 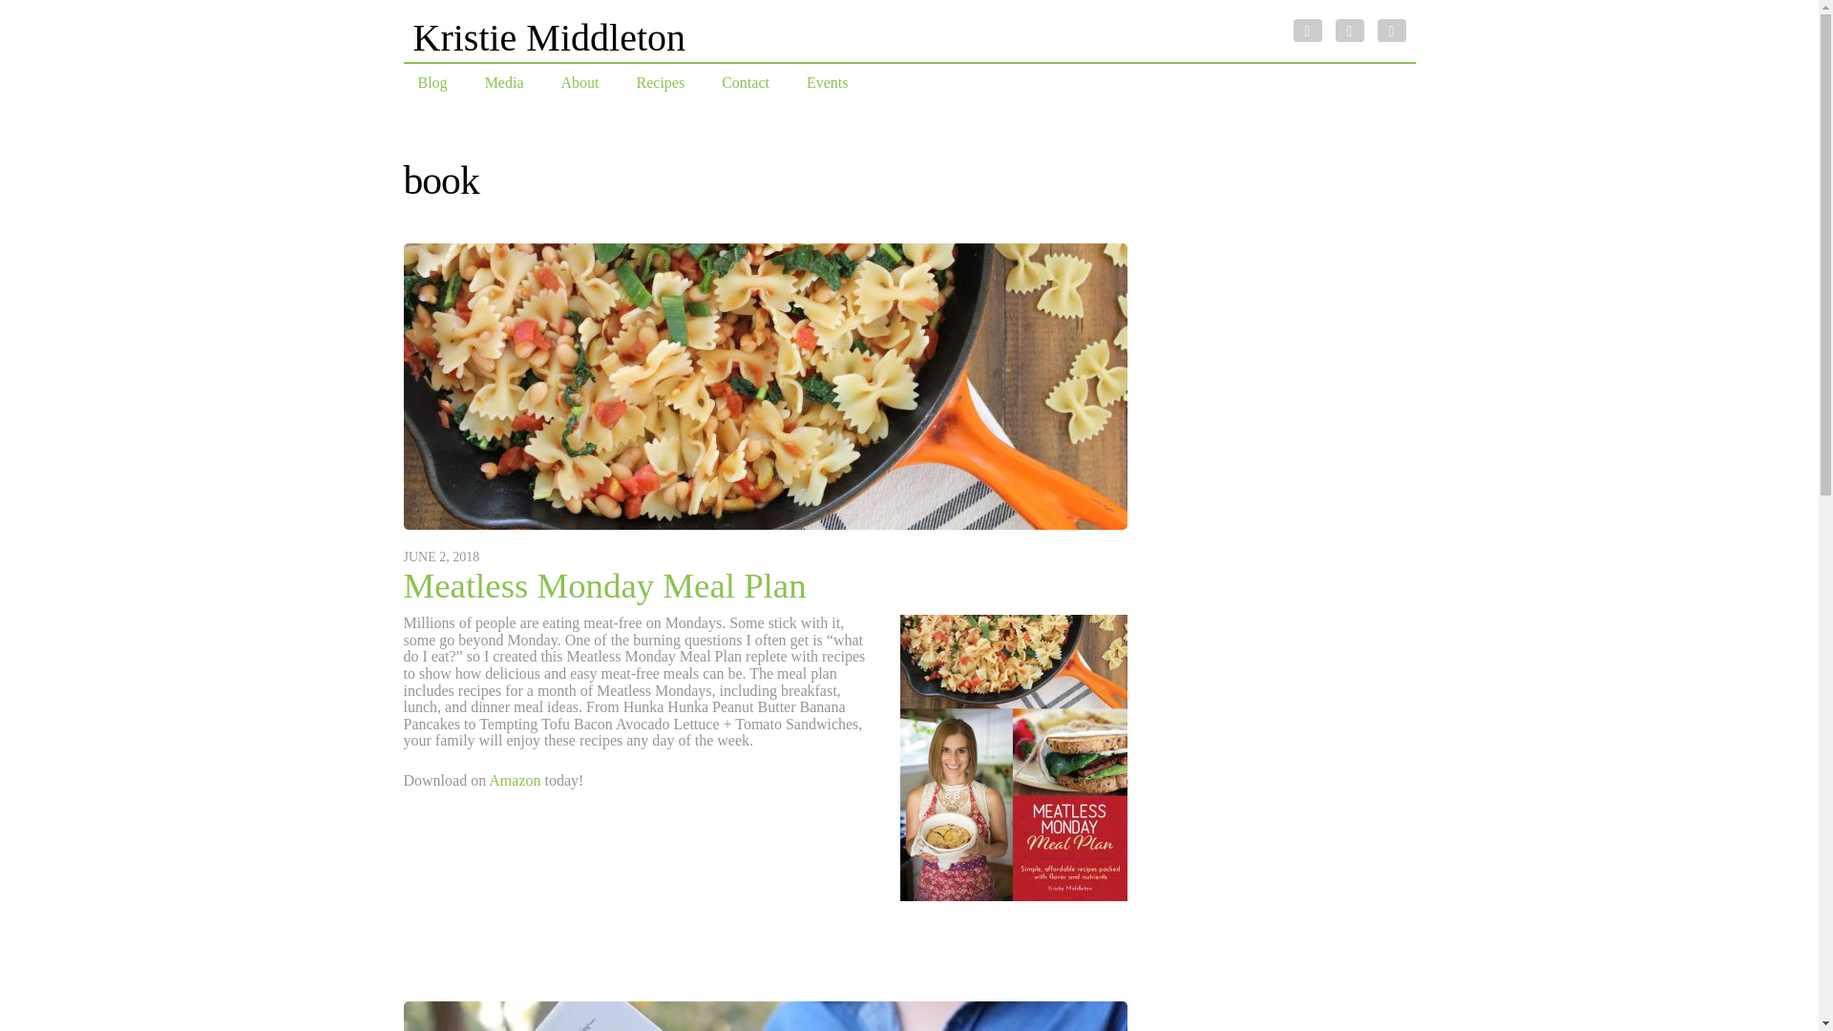 What do you see at coordinates (604, 584) in the screenshot?
I see `Meatless Monday Meal Plan` at bounding box center [604, 584].